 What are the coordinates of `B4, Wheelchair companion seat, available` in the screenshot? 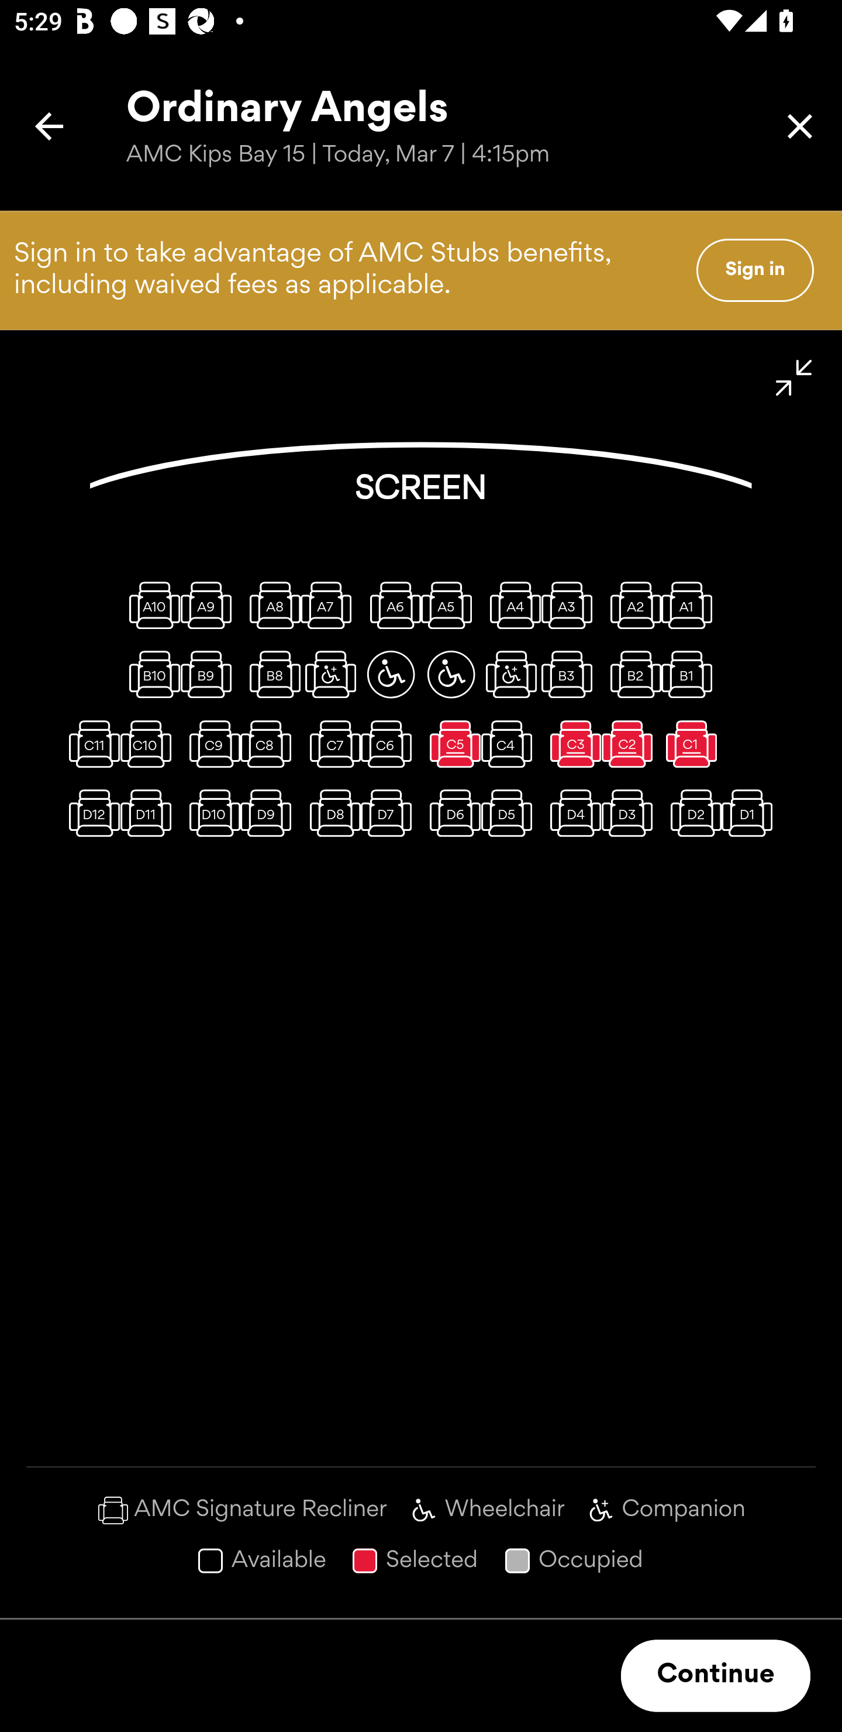 It's located at (511, 674).